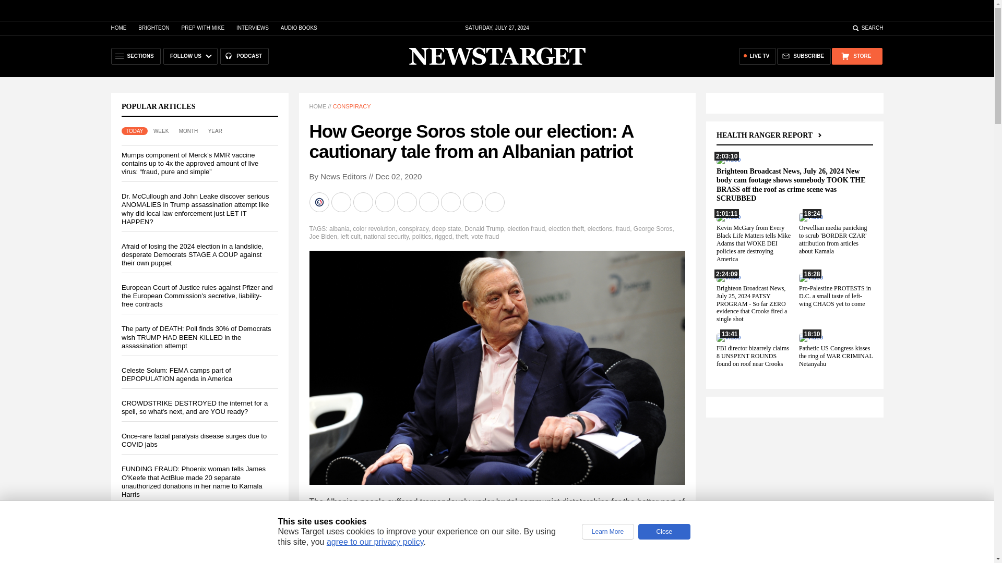  What do you see at coordinates (341, 202) in the screenshot?
I see `Share on Facebook` at bounding box center [341, 202].